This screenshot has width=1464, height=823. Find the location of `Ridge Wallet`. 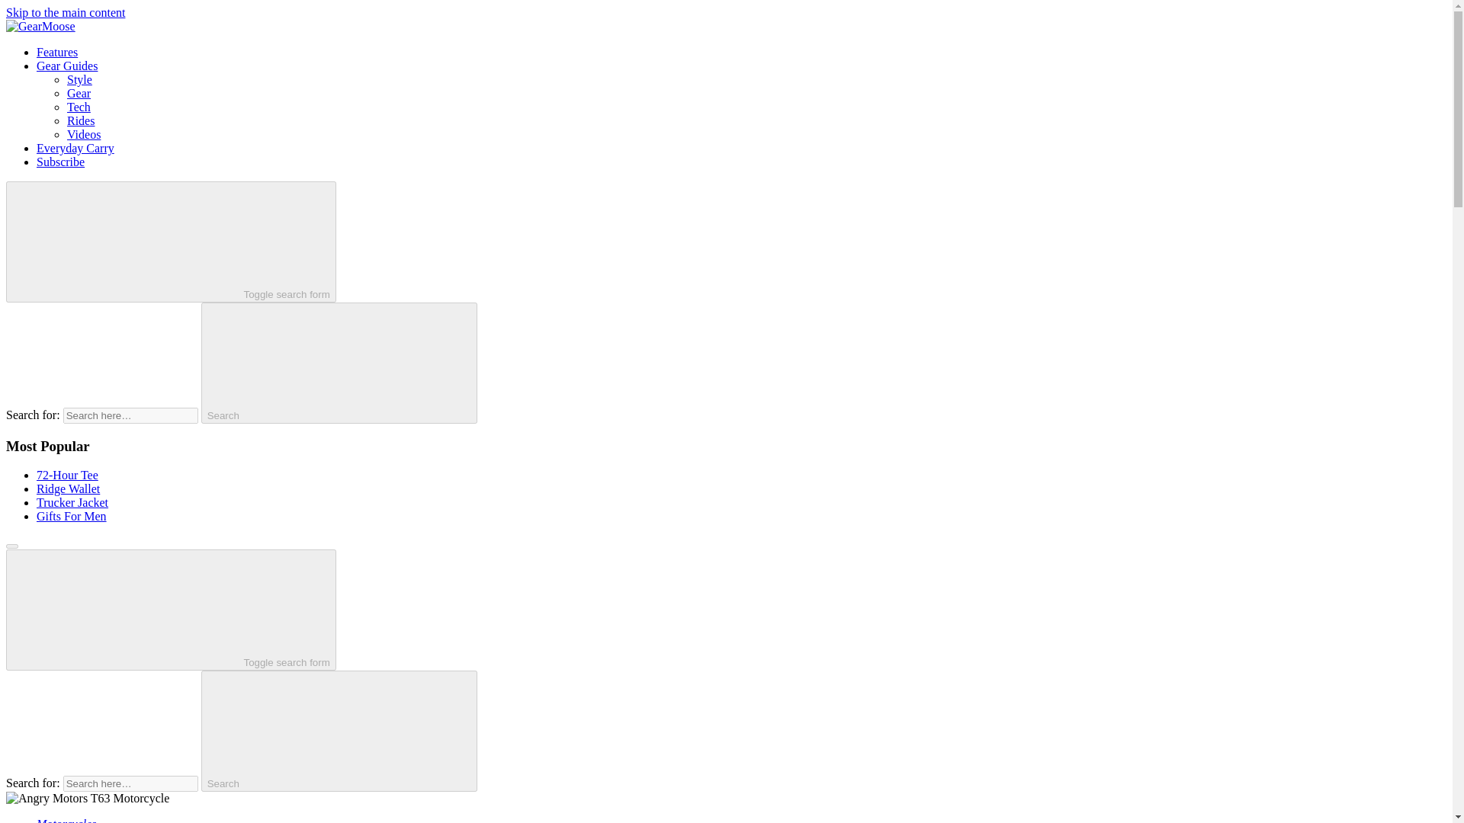

Ridge Wallet is located at coordinates (68, 488).